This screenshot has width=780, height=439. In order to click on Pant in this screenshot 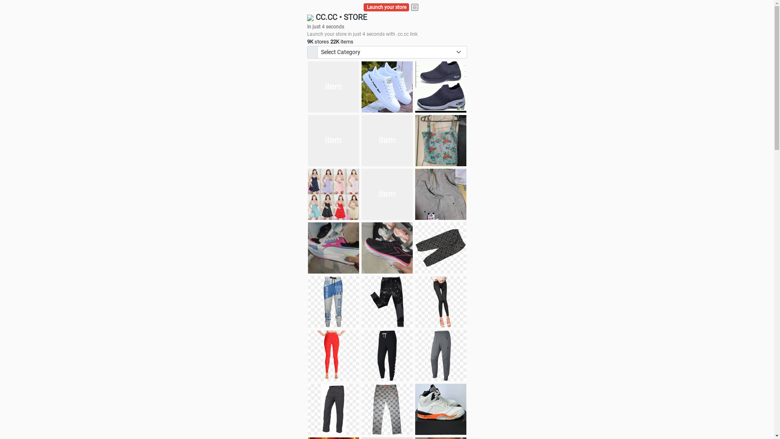, I will do `click(334, 356)`.